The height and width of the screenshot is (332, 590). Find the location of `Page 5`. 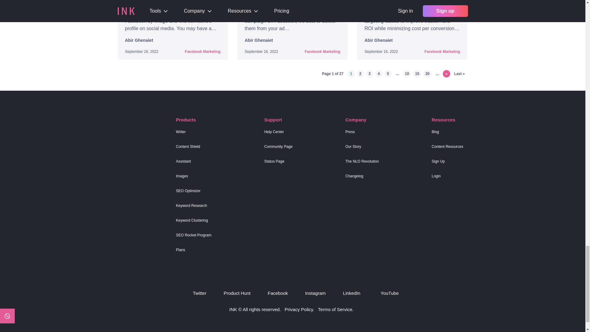

Page 5 is located at coordinates (388, 73).